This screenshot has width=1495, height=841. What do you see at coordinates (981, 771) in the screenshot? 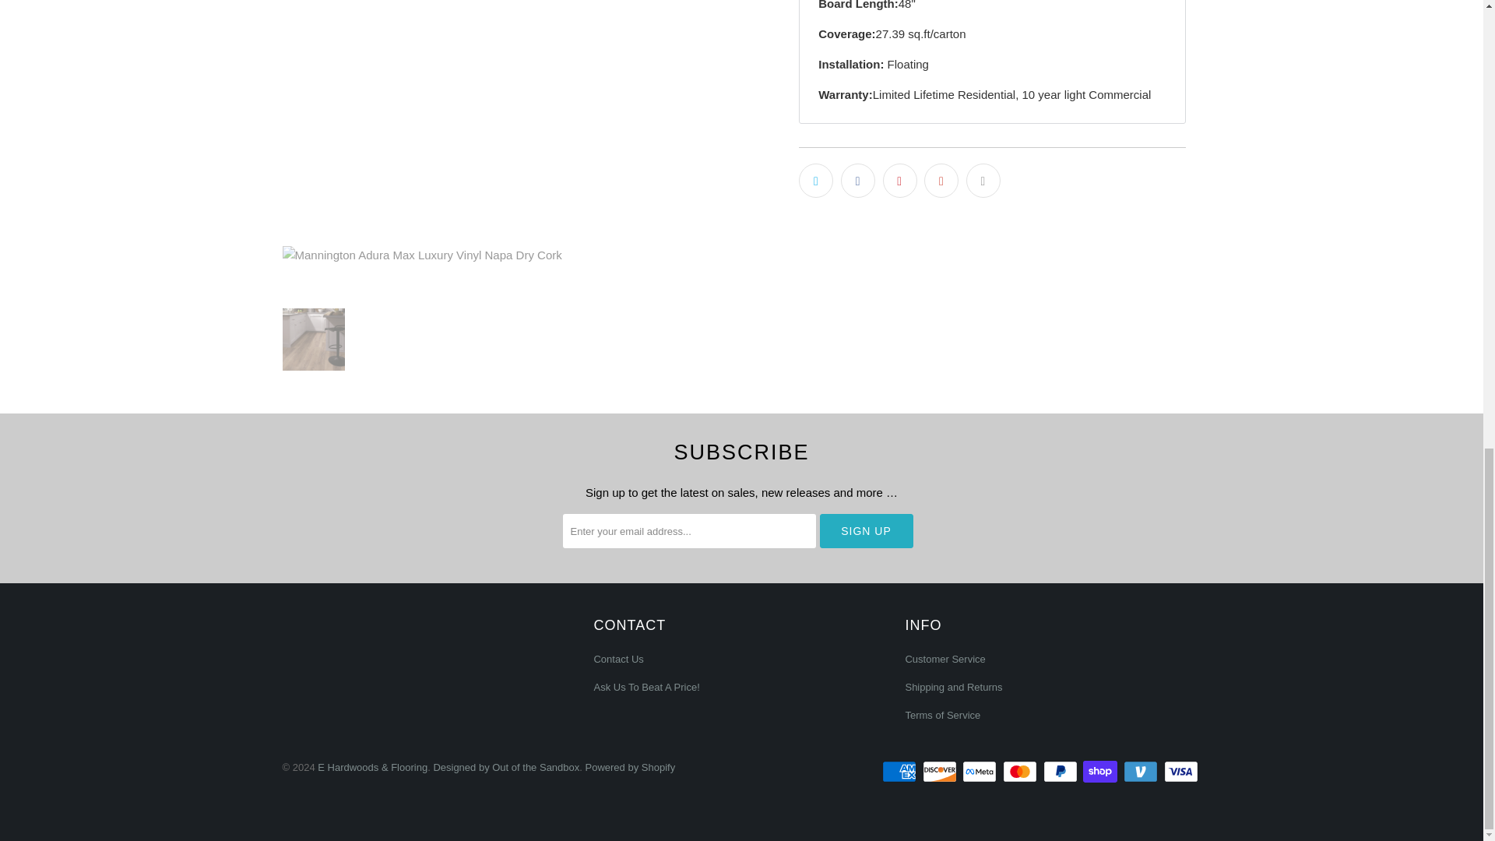
I see `Meta Pay` at bounding box center [981, 771].